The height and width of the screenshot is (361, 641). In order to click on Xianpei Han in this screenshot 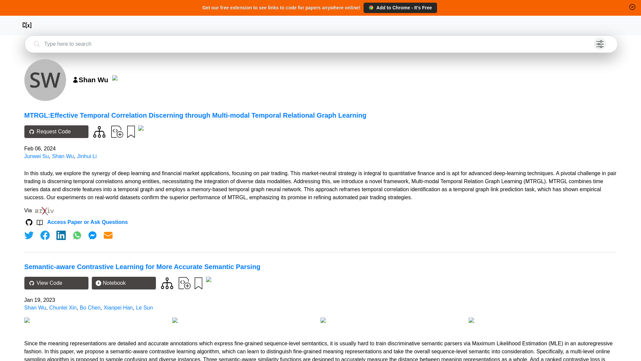, I will do `click(118, 308)`.